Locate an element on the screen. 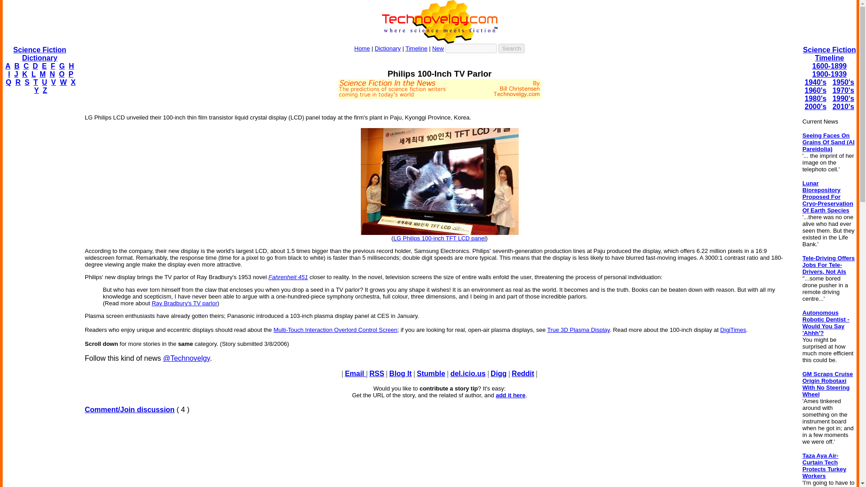  Dictionary is located at coordinates (388, 48).